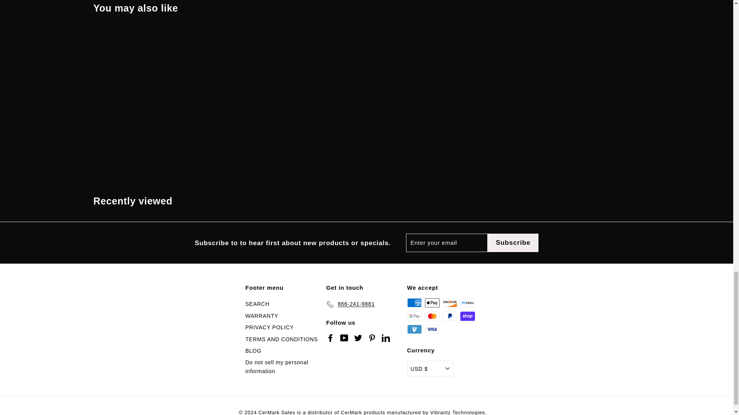  What do you see at coordinates (414, 303) in the screenshot?
I see `American Express` at bounding box center [414, 303].